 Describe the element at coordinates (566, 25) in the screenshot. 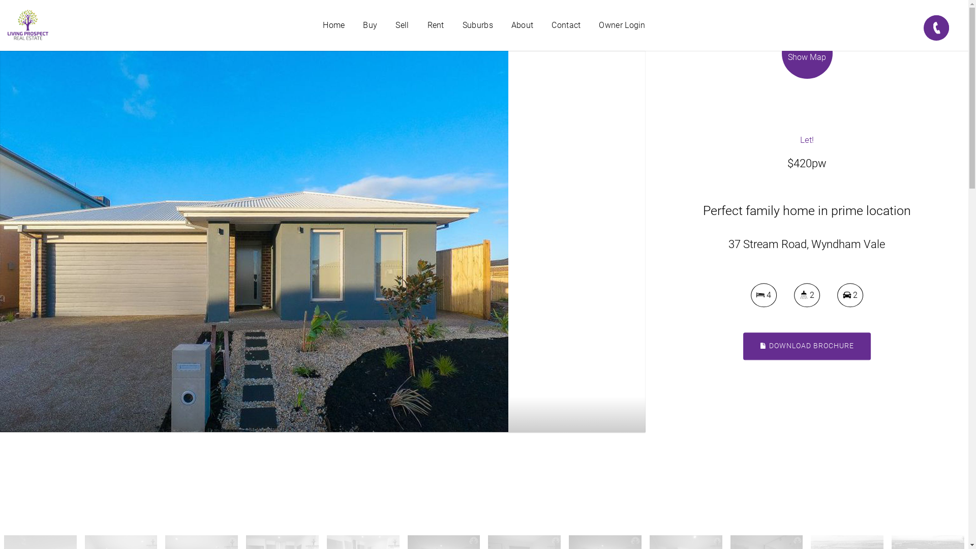

I see `Contact` at that location.